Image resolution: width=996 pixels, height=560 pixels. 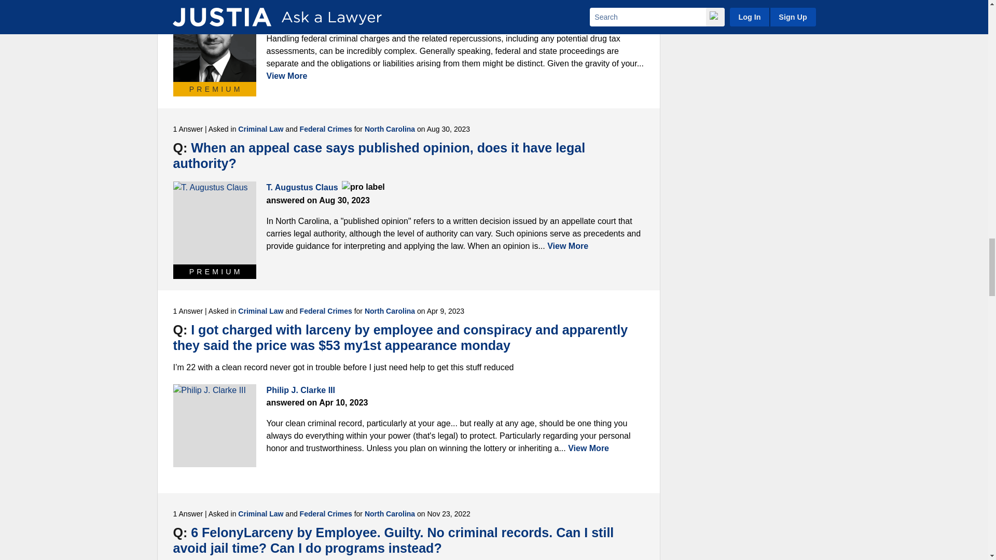 What do you see at coordinates (215, 425) in the screenshot?
I see `Philip J. Clarke III` at bounding box center [215, 425].